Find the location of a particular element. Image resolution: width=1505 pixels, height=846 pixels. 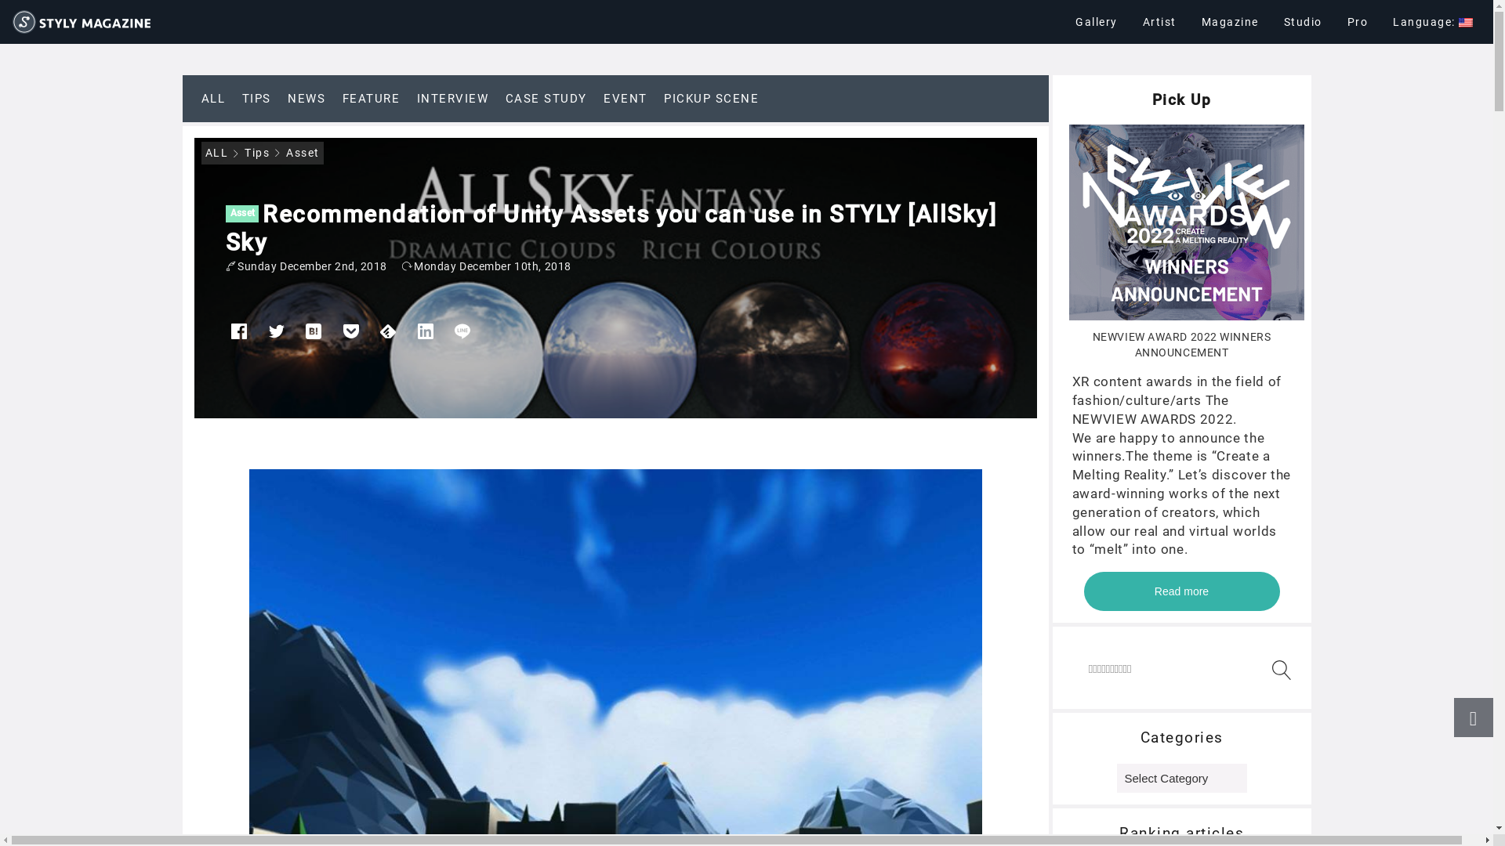

Asset is located at coordinates (303, 152).